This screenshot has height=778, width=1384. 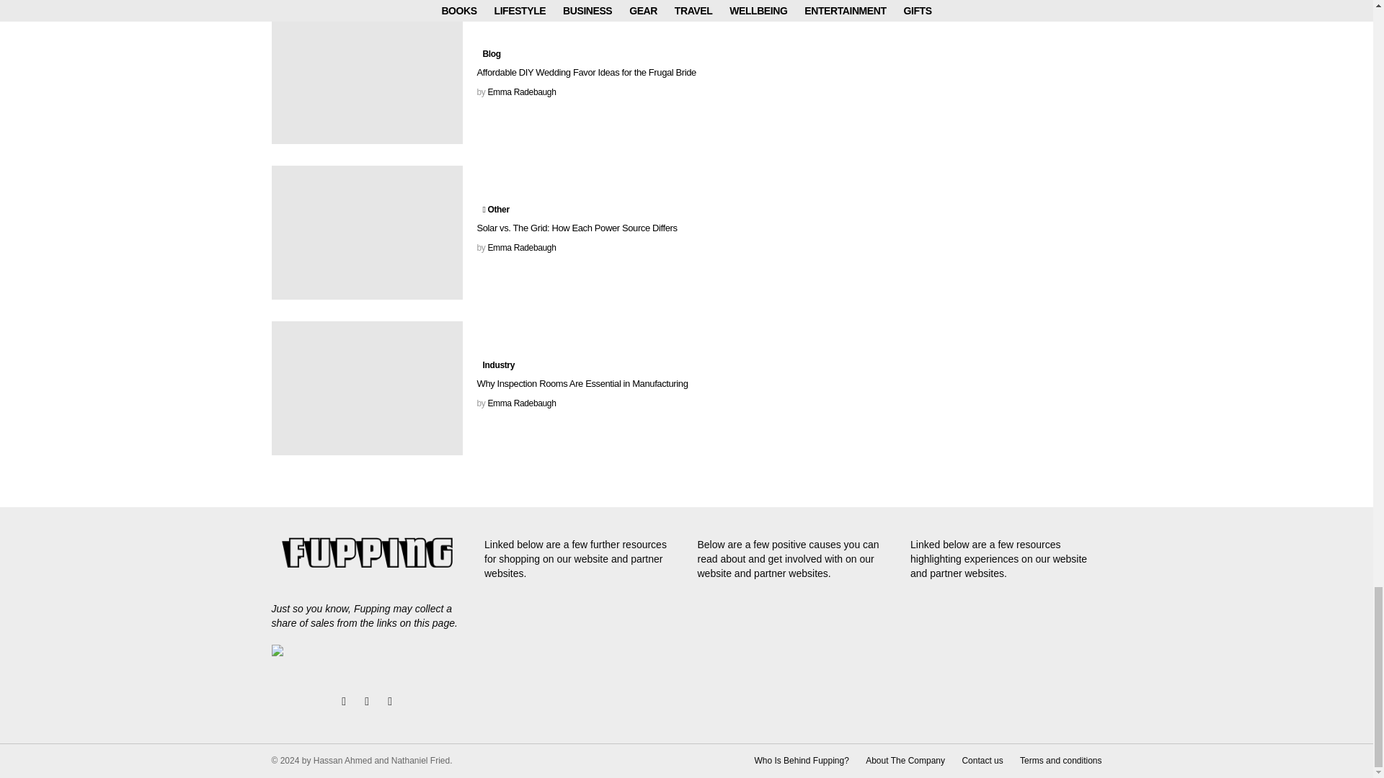 What do you see at coordinates (366, 232) in the screenshot?
I see `Solar vs. The Grid: How Each Power Source Differs` at bounding box center [366, 232].